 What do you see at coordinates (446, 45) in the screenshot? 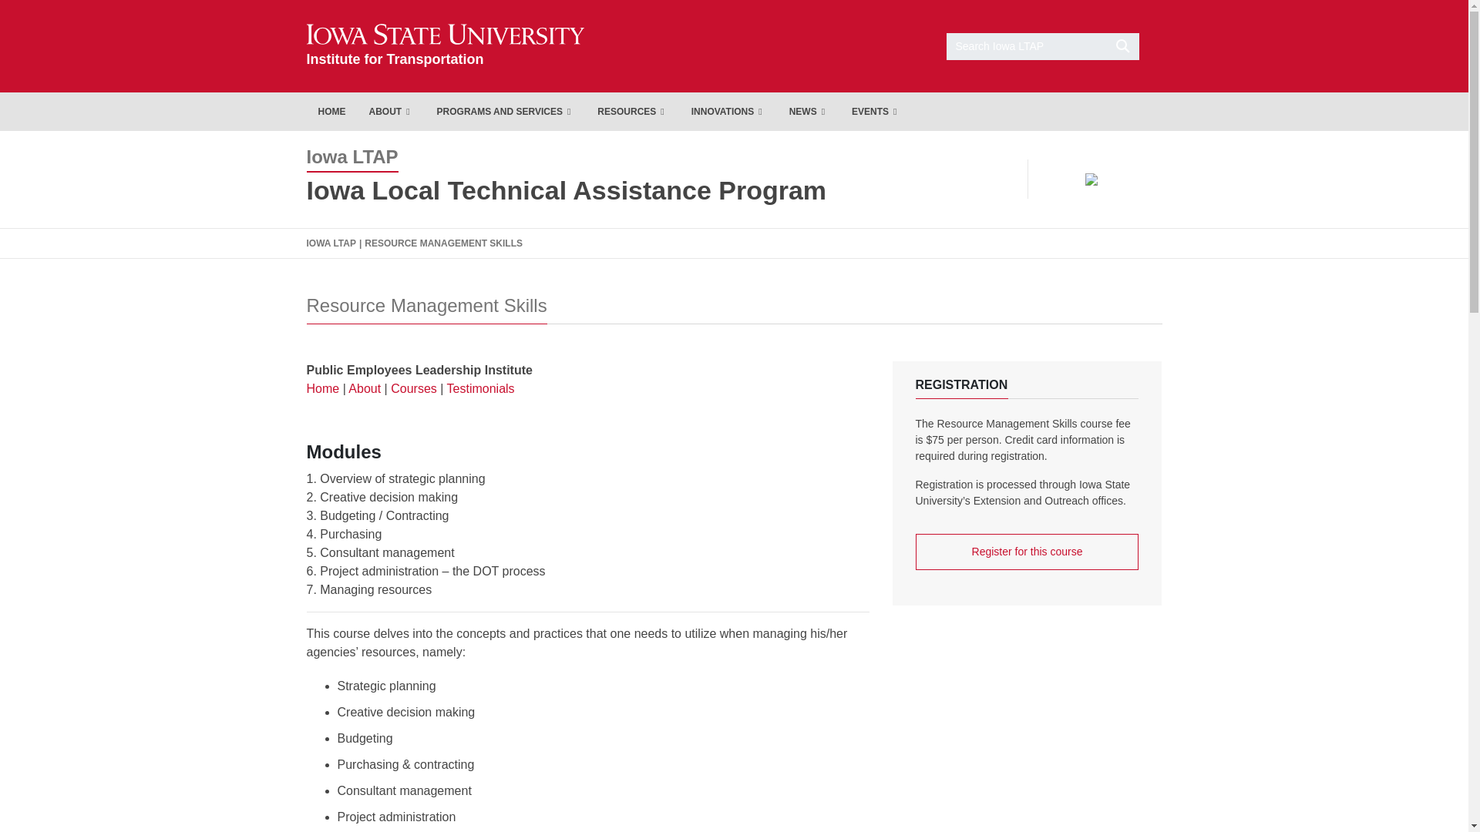
I see `INNOVATIONS` at bounding box center [446, 45].